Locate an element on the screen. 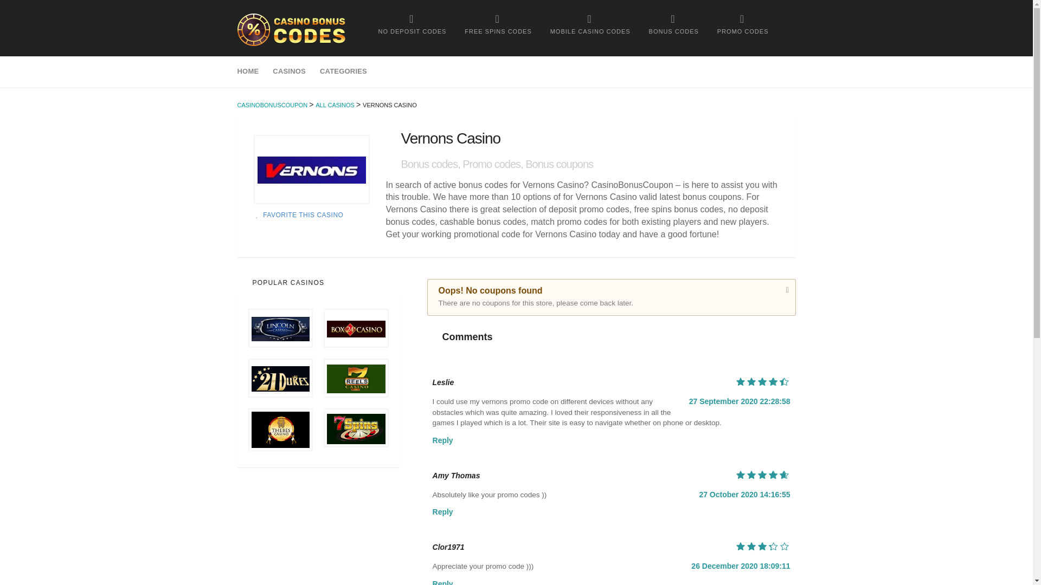 The height and width of the screenshot is (585, 1041). loncoln-5 is located at coordinates (281, 329).